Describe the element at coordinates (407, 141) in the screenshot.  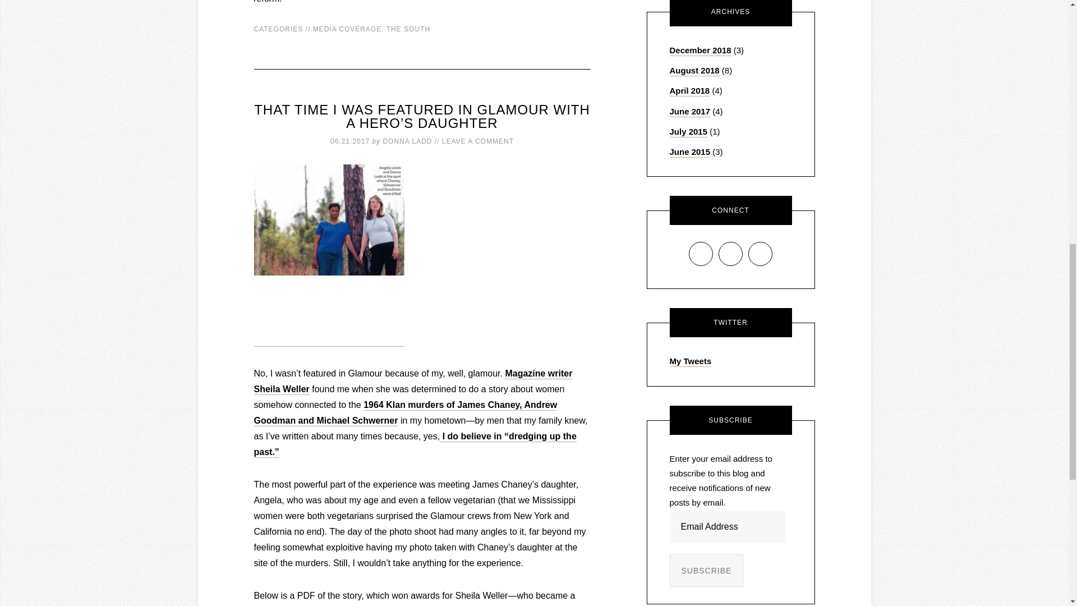
I see `DONNA LADD` at that location.